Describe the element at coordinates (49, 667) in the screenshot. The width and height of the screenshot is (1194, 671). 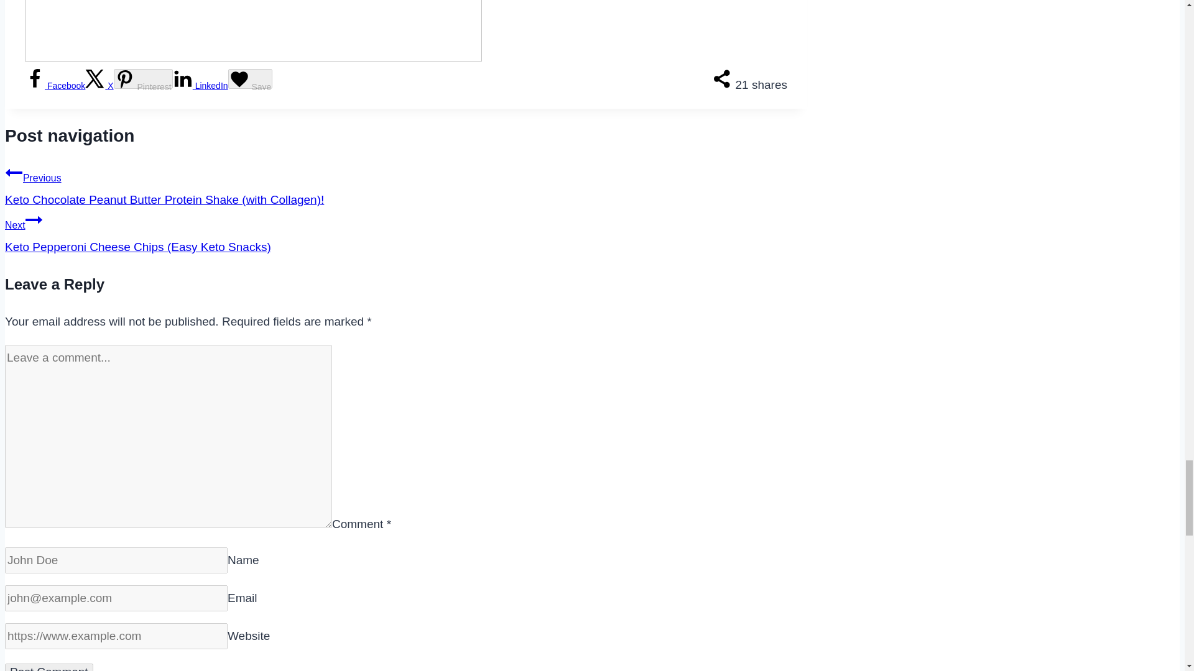
I see `Post Comment` at that location.